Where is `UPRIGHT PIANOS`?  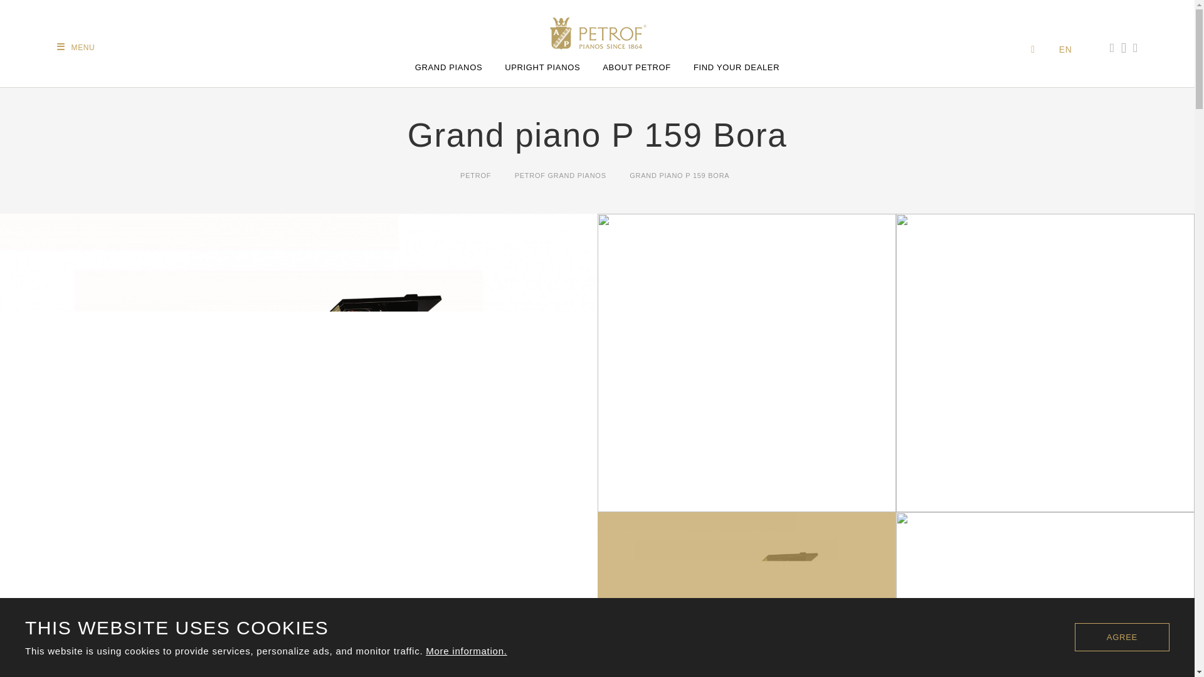 UPRIGHT PIANOS is located at coordinates (542, 68).